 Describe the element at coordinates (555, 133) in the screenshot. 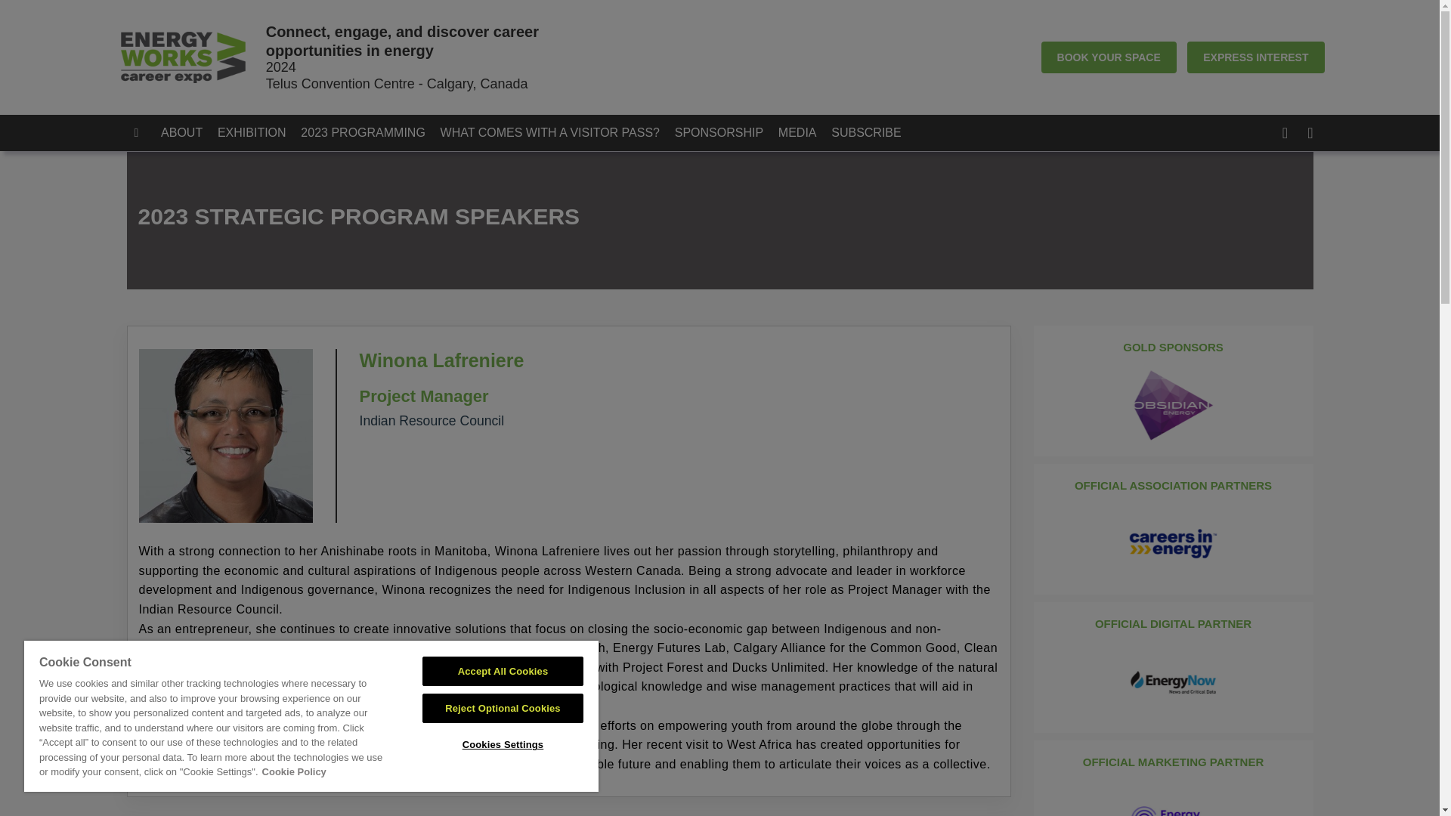

I see `WHAT COMES WITH A VISITOR PASS?` at that location.